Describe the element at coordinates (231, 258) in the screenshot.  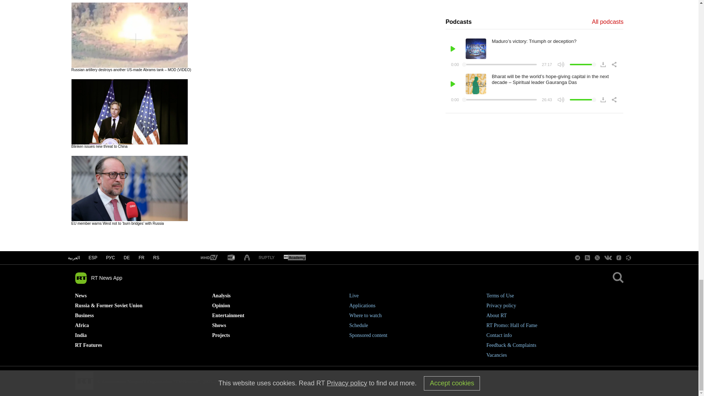
I see `RT ` at that location.